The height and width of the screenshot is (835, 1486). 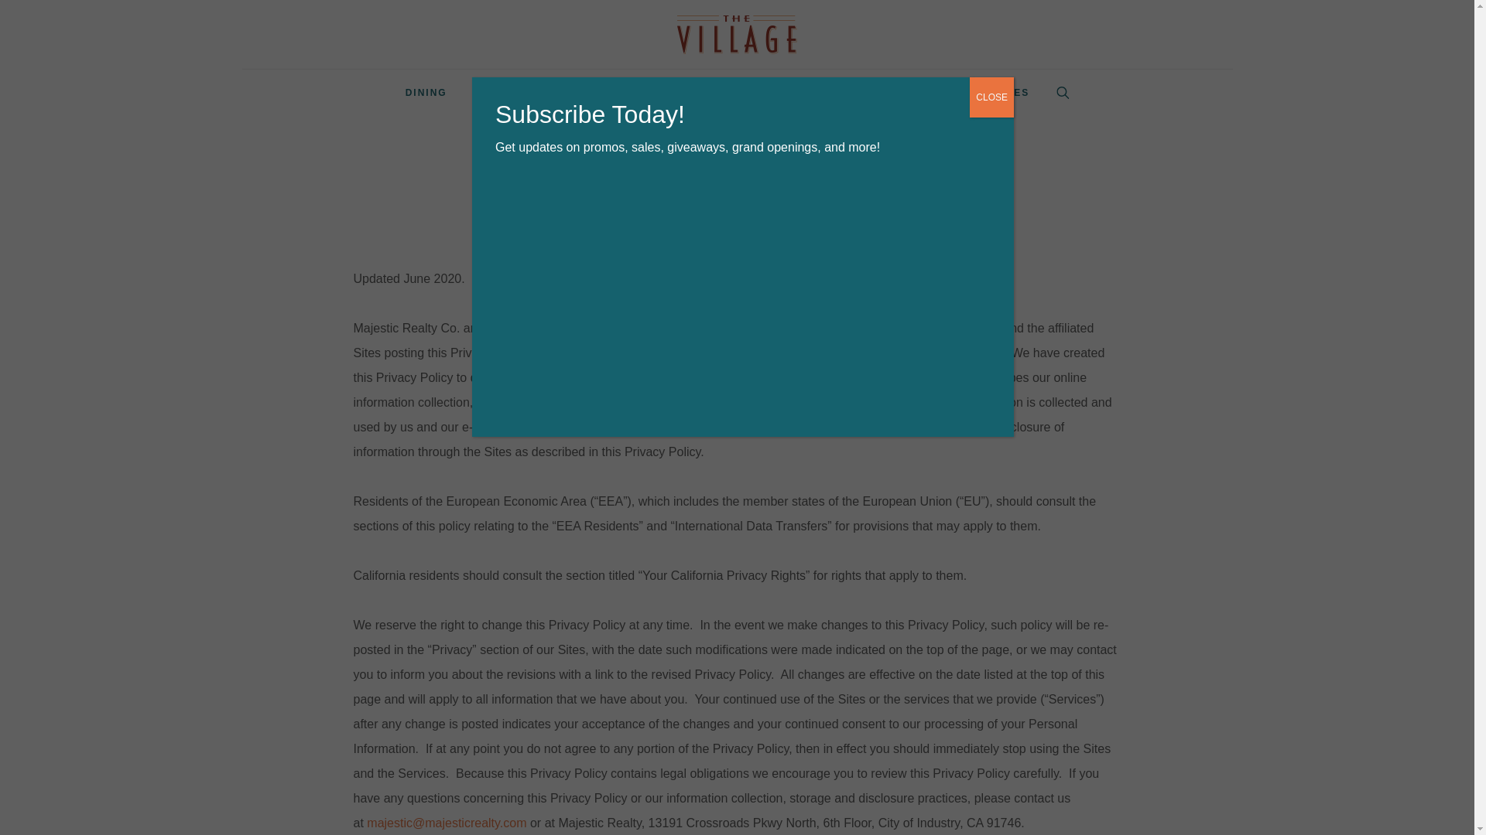 What do you see at coordinates (426, 93) in the screenshot?
I see `DINING` at bounding box center [426, 93].